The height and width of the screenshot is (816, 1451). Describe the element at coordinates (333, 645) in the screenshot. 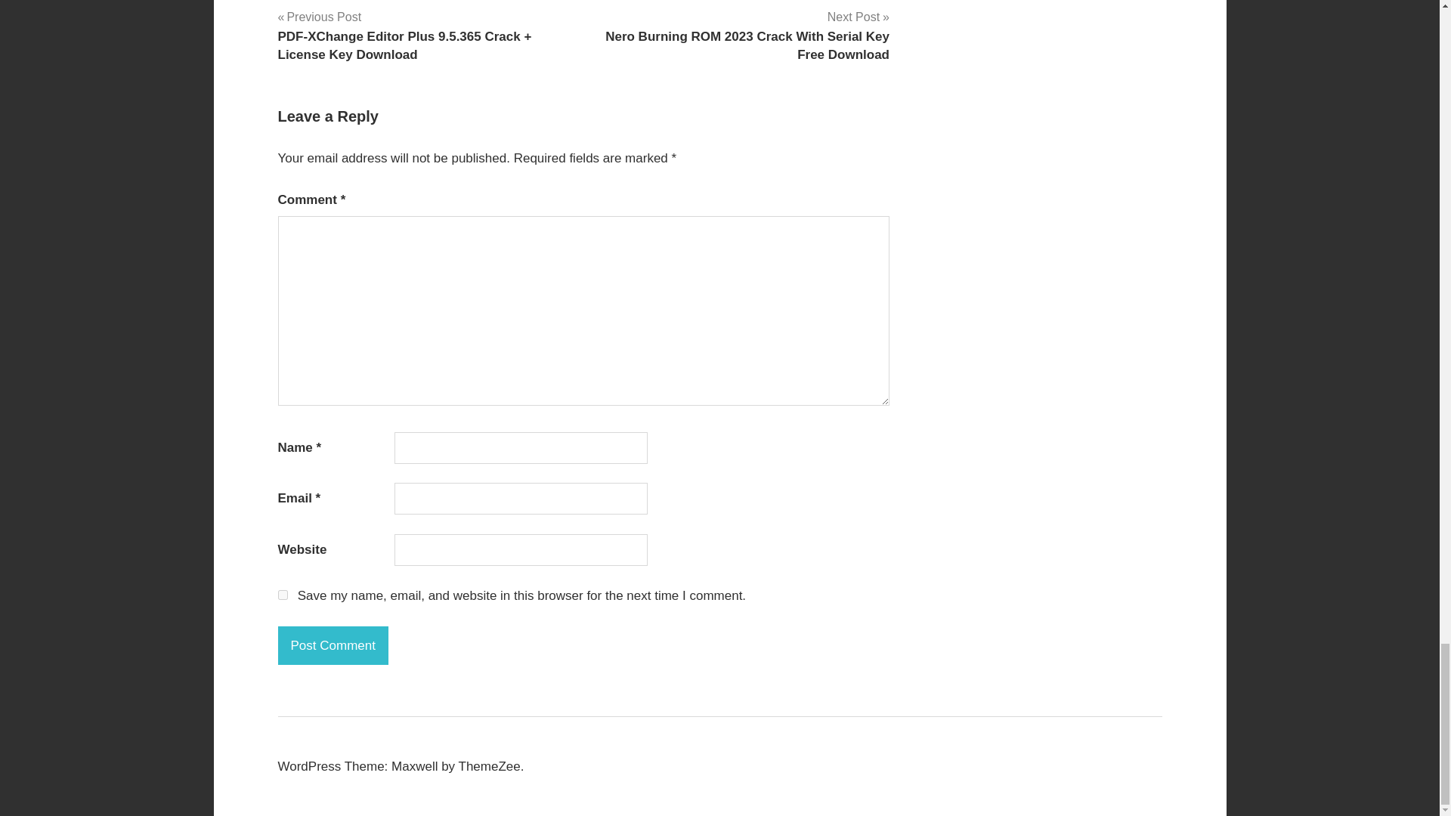

I see `Post Comment` at that location.